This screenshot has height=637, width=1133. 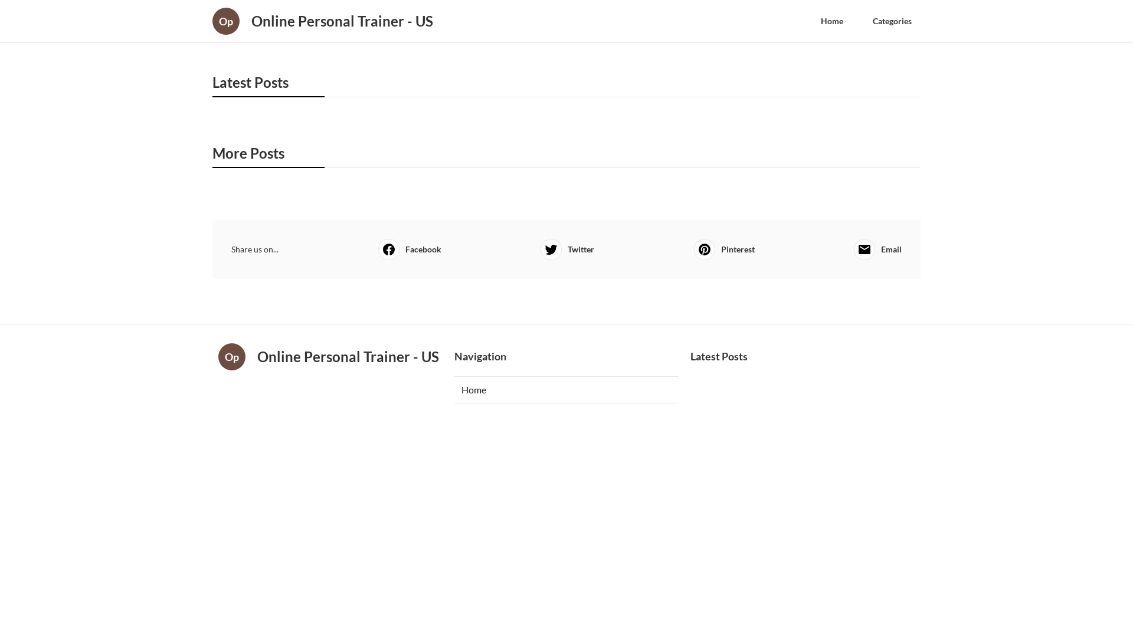 What do you see at coordinates (878, 249) in the screenshot?
I see `Email` at bounding box center [878, 249].